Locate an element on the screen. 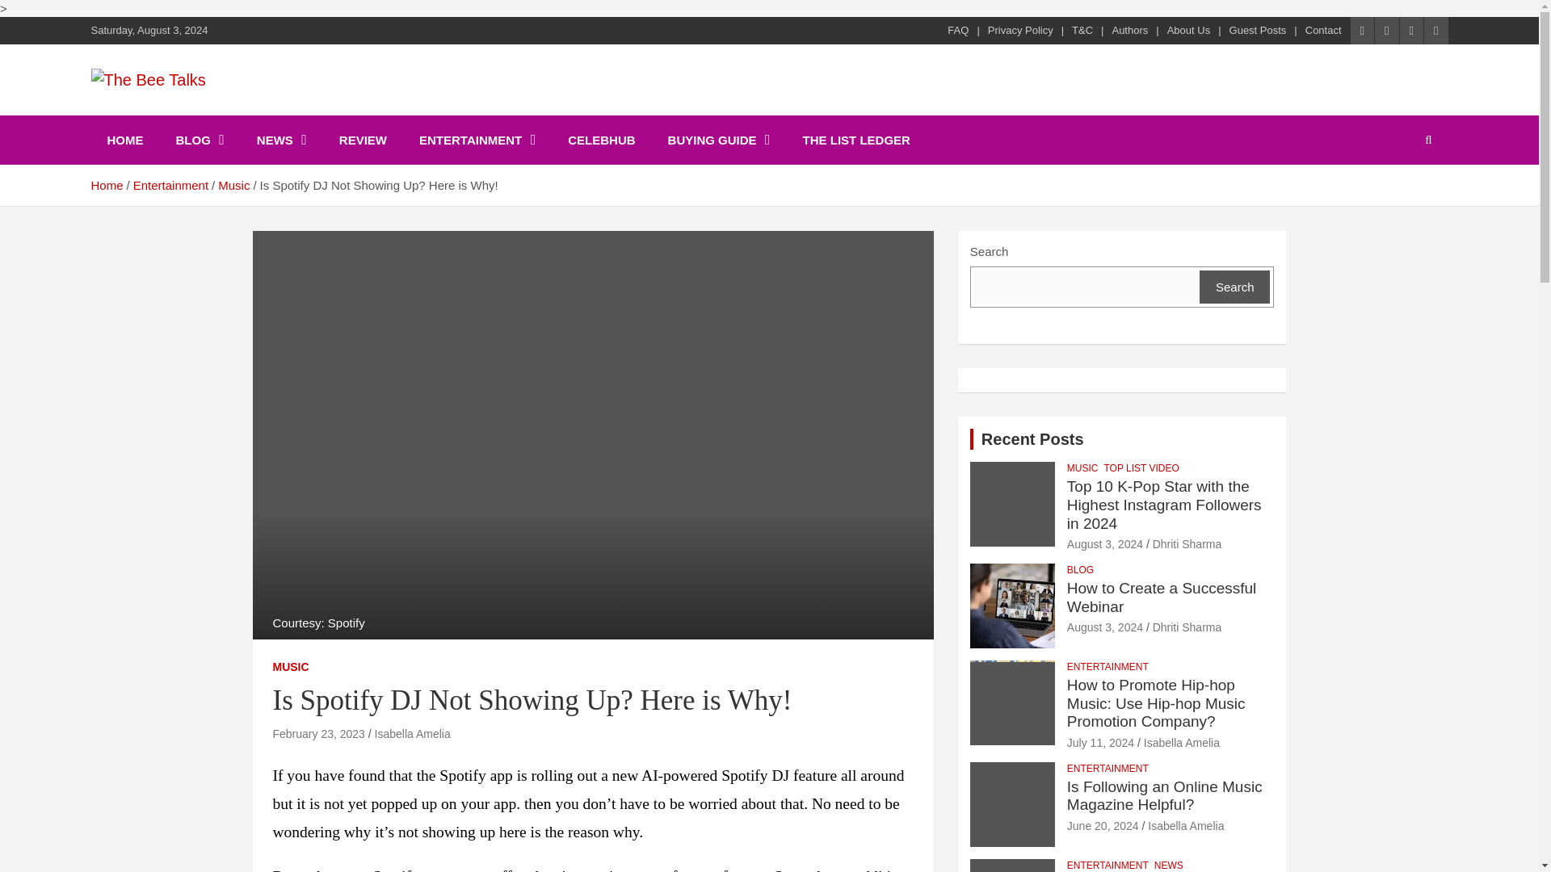 This screenshot has width=1551, height=872. Is Following an Online Music Magazine Helpful? is located at coordinates (1102, 826).